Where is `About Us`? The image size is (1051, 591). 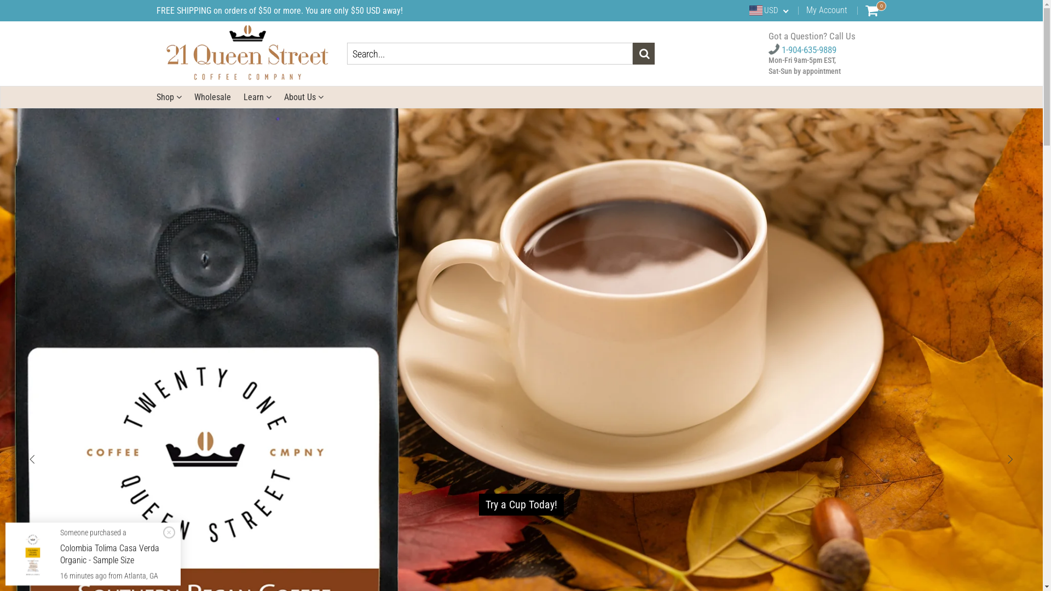 About Us is located at coordinates (303, 97).